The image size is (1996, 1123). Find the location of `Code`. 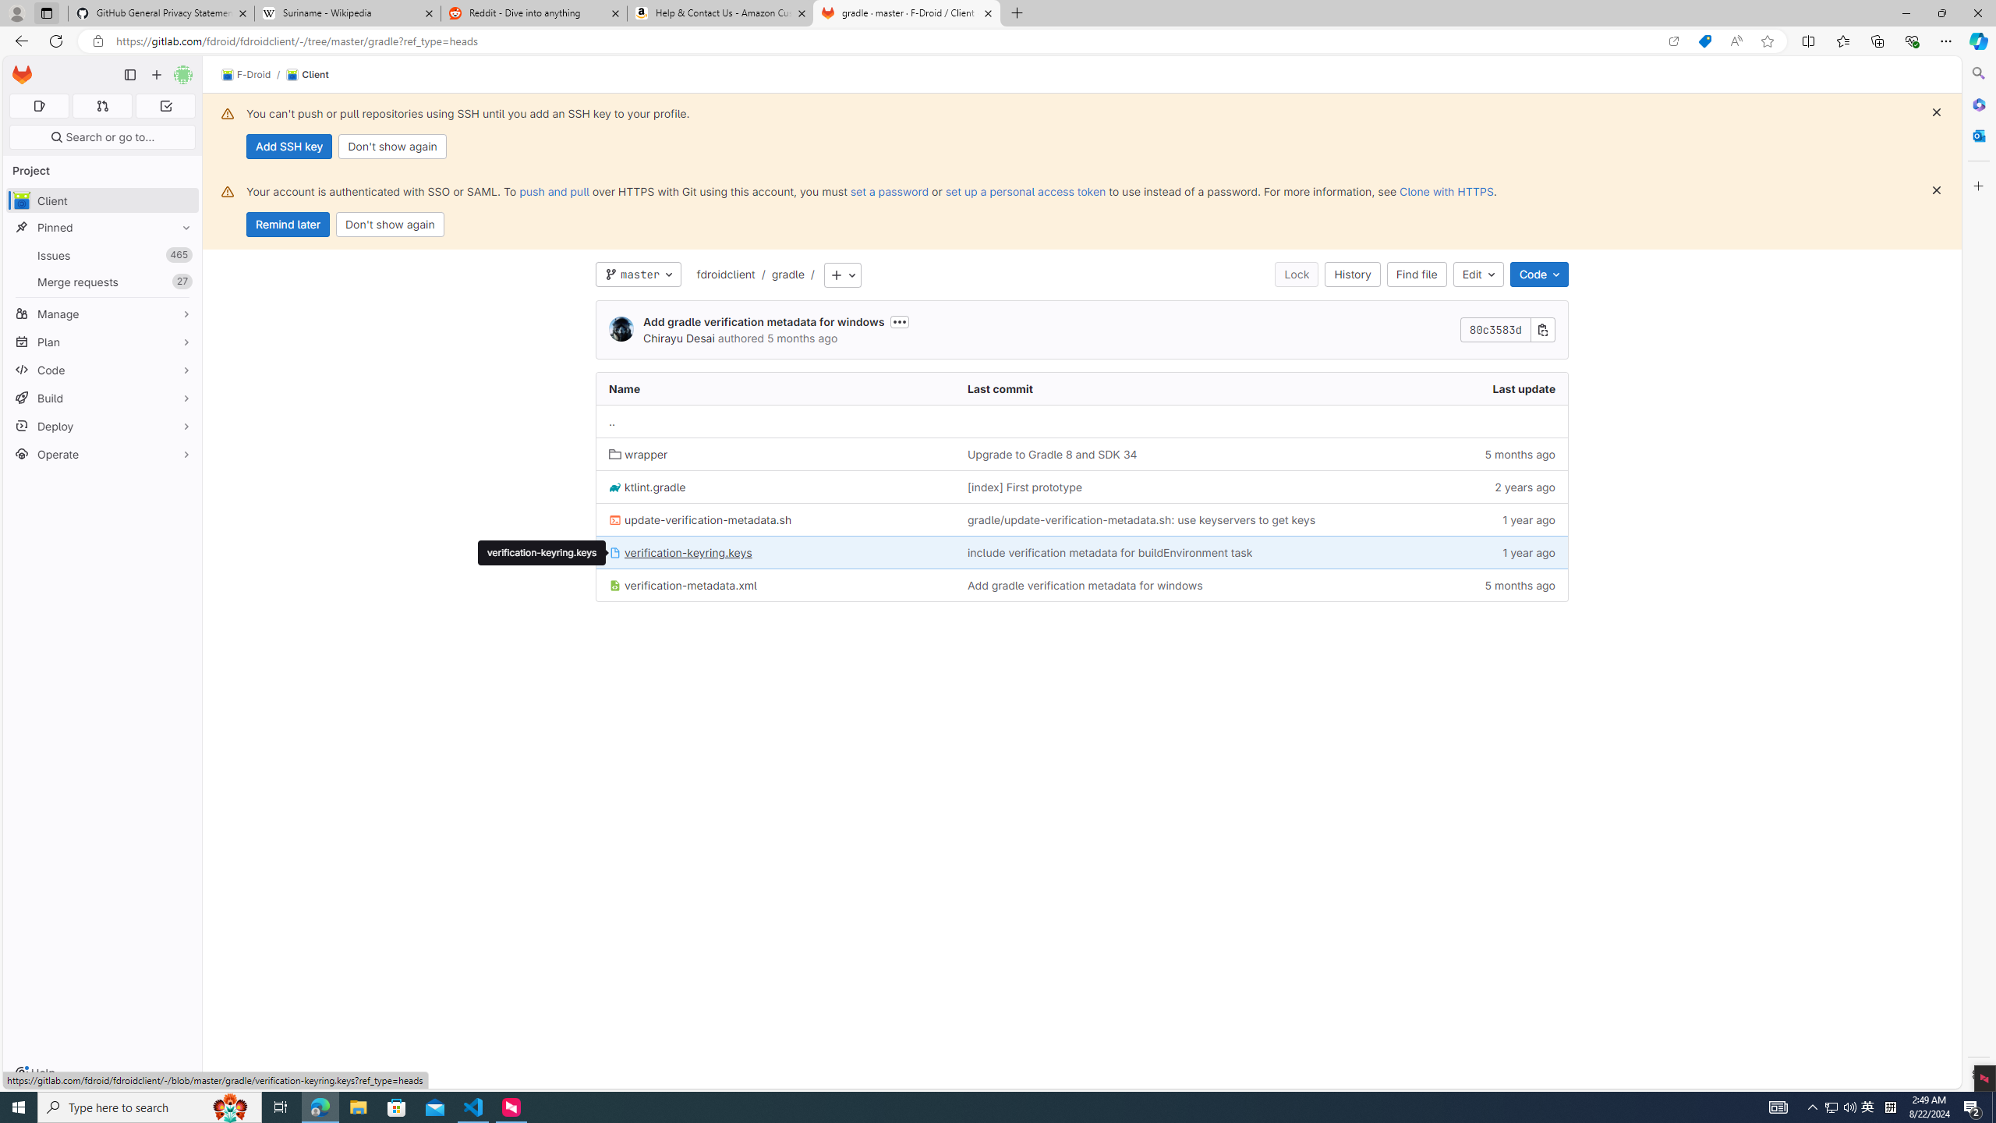

Code is located at coordinates (103, 370).